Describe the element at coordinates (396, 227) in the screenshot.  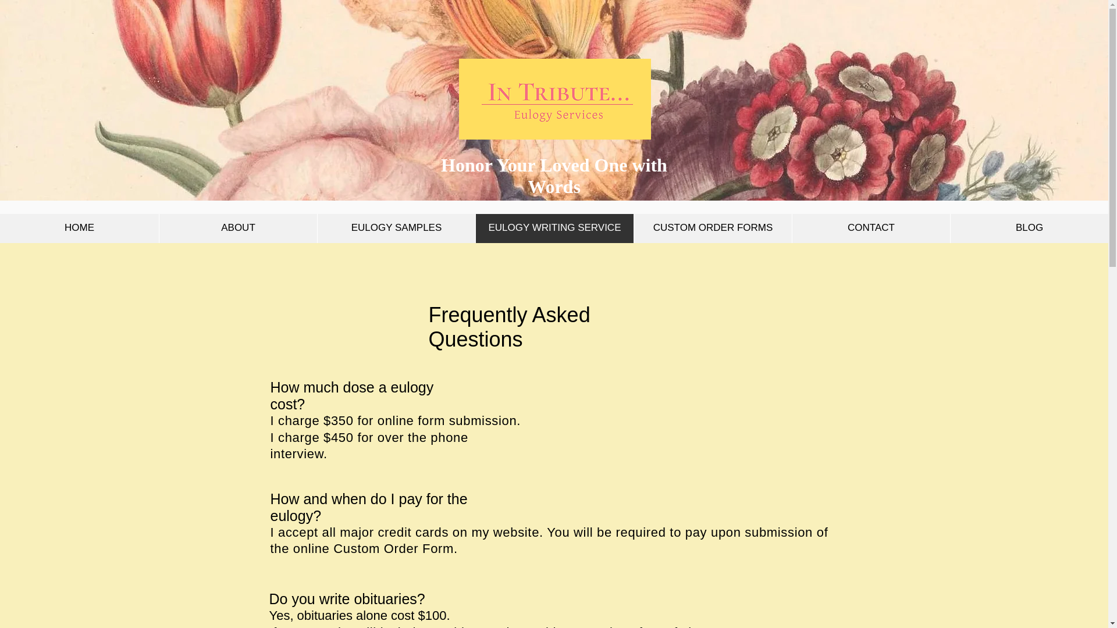
I see `EULOGY SAMPLES` at that location.